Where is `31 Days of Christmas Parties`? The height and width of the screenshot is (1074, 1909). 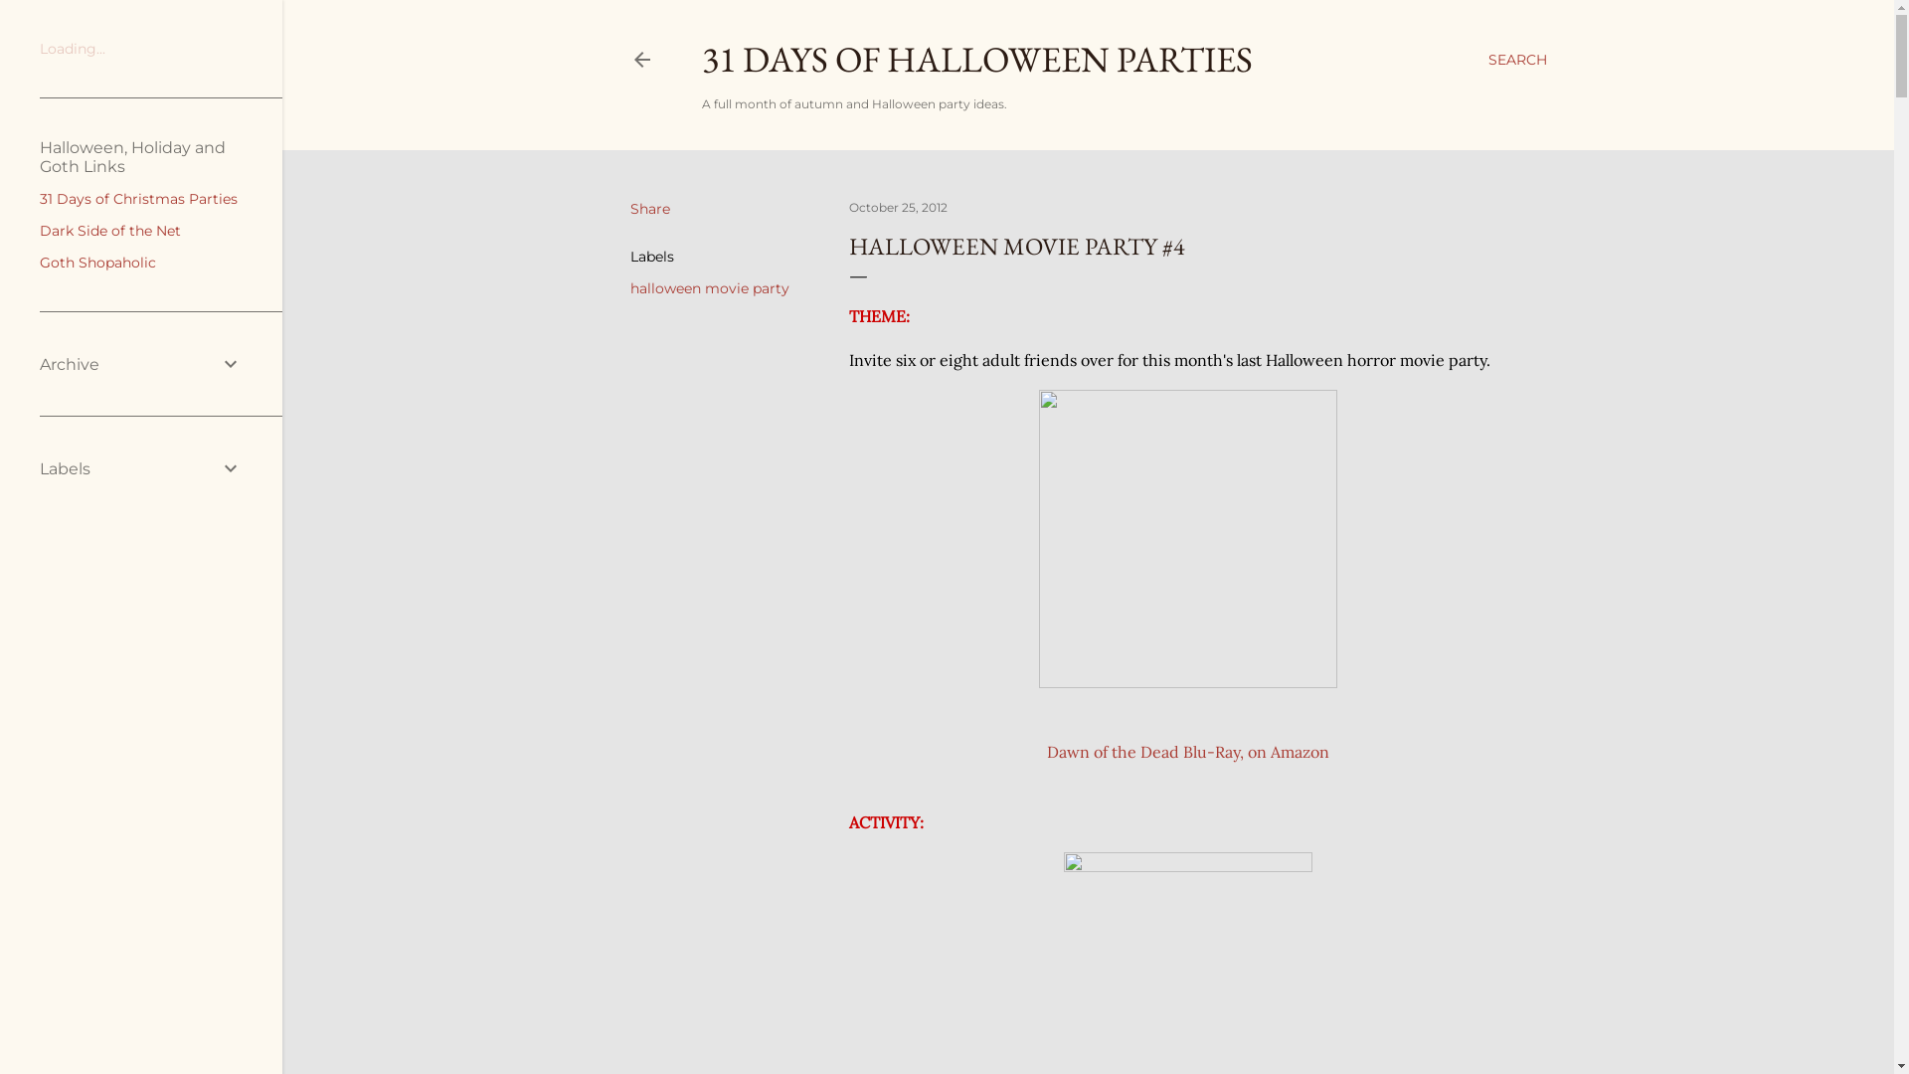 31 Days of Christmas Parties is located at coordinates (139, 199).